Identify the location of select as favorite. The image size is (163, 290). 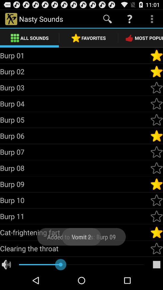
(157, 152).